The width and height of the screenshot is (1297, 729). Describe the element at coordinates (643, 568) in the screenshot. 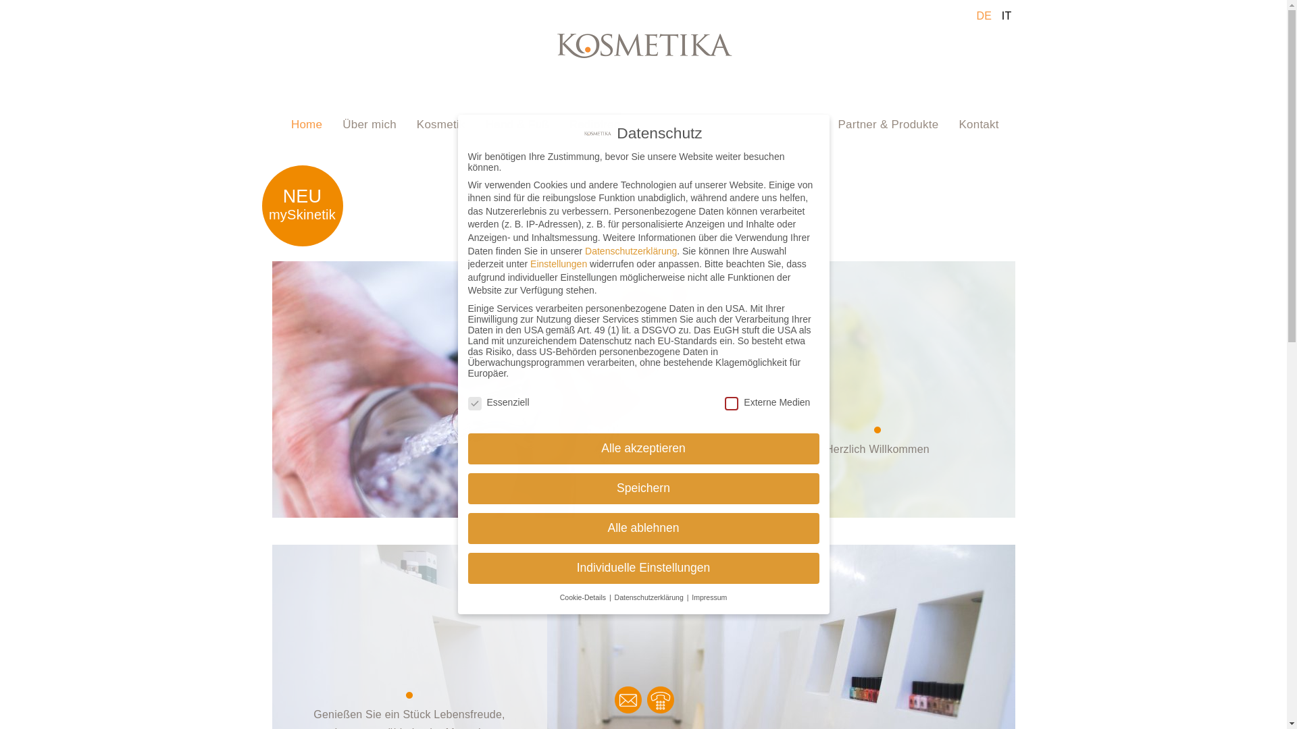

I see `Individuelle Einstellungen` at that location.